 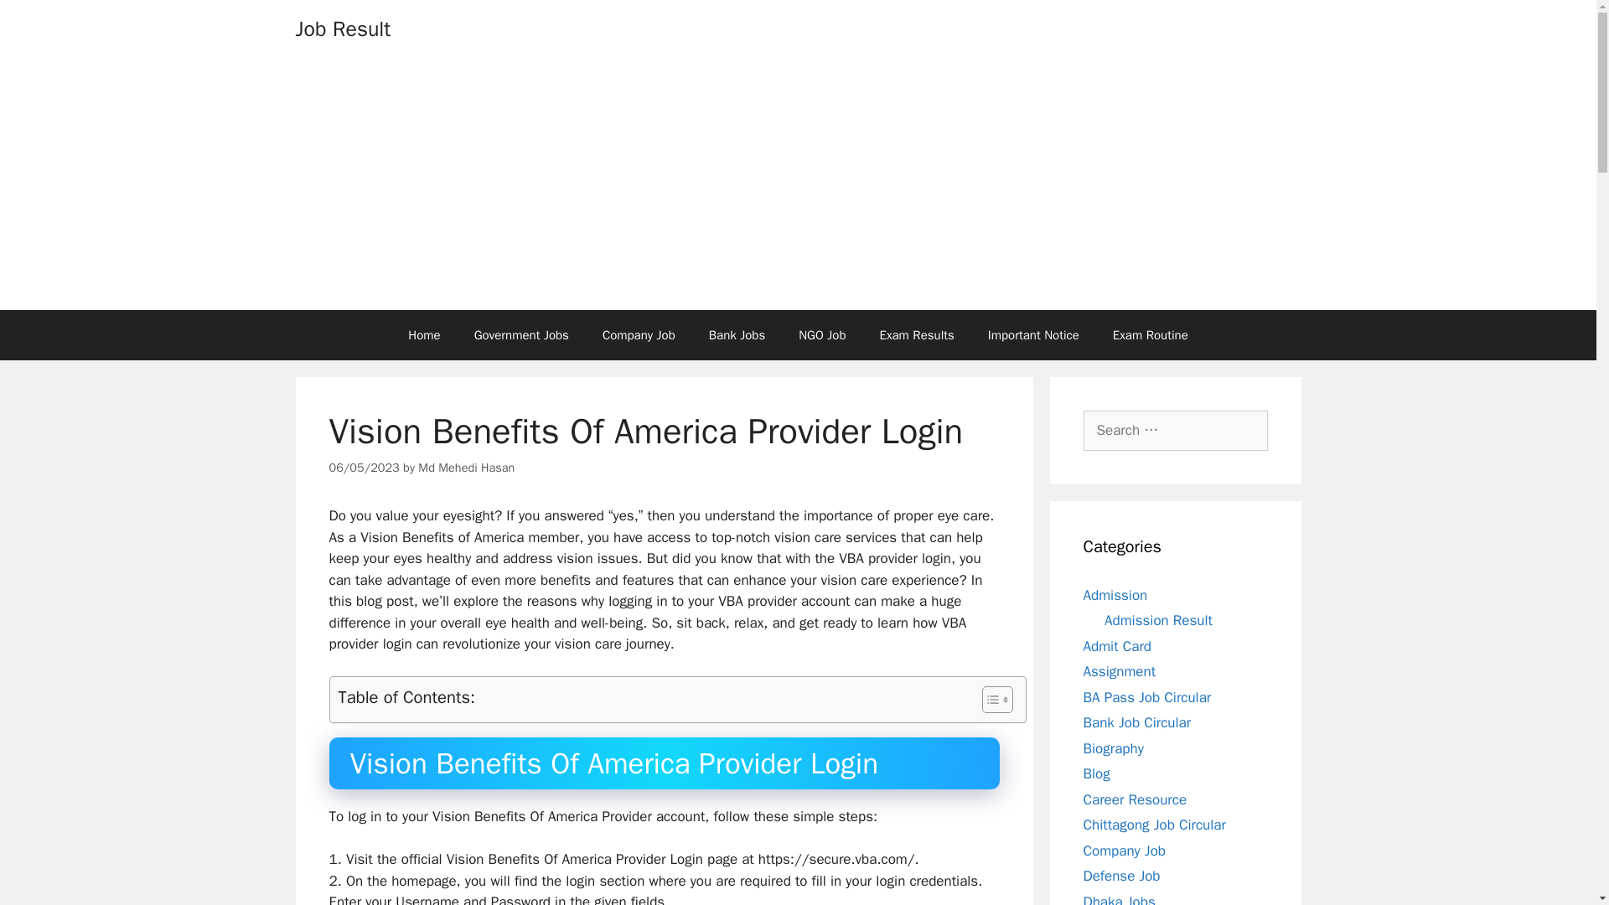 What do you see at coordinates (1115, 595) in the screenshot?
I see `Admission` at bounding box center [1115, 595].